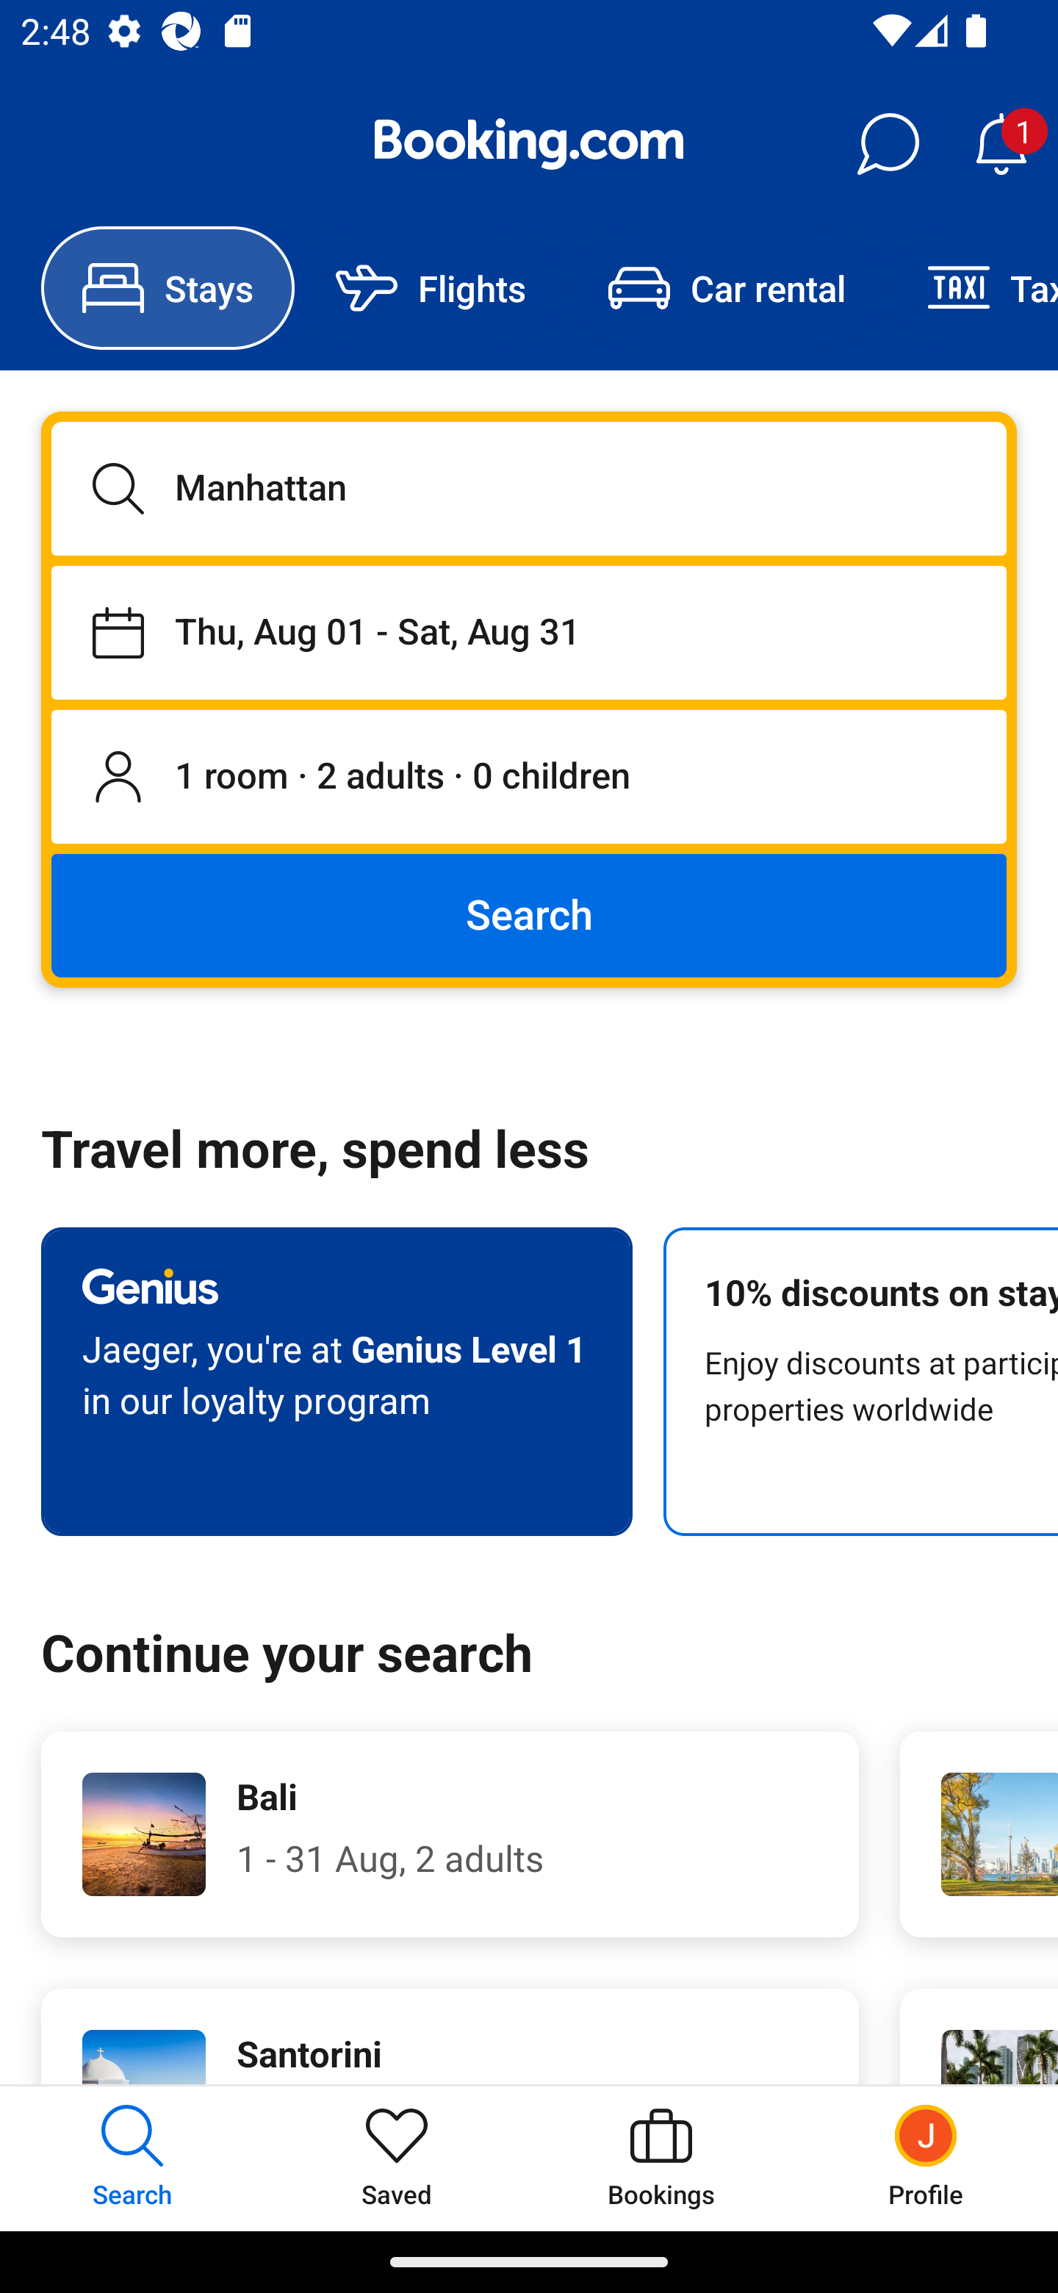 Image resolution: width=1058 pixels, height=2293 pixels. Describe the element at coordinates (888, 144) in the screenshot. I see `Messages` at that location.